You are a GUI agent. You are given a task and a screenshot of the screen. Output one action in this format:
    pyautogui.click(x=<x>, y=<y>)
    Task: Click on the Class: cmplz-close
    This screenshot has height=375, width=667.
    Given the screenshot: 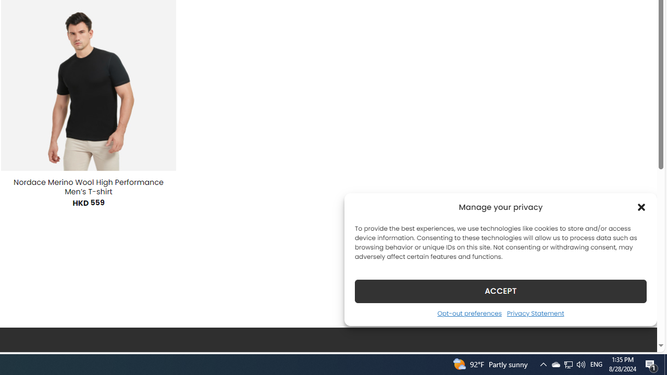 What is the action you would take?
    pyautogui.click(x=641, y=207)
    